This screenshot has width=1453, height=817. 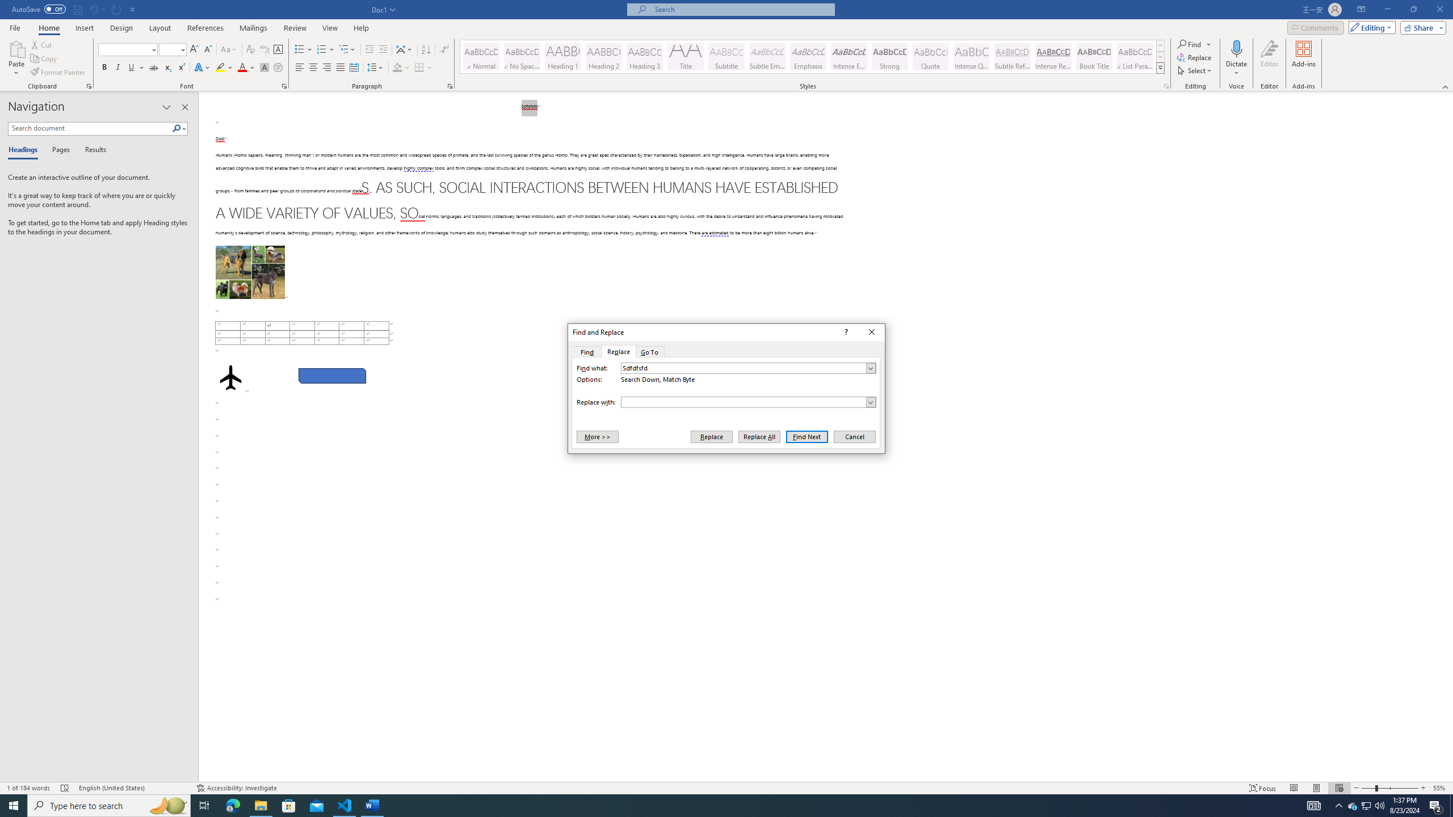 I want to click on Microsoft Edge, so click(x=233, y=806).